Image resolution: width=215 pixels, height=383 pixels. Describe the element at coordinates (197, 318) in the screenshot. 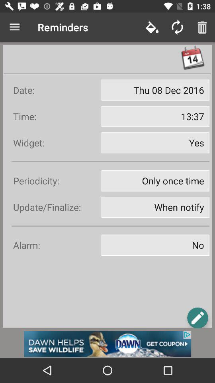

I see `icon page` at that location.